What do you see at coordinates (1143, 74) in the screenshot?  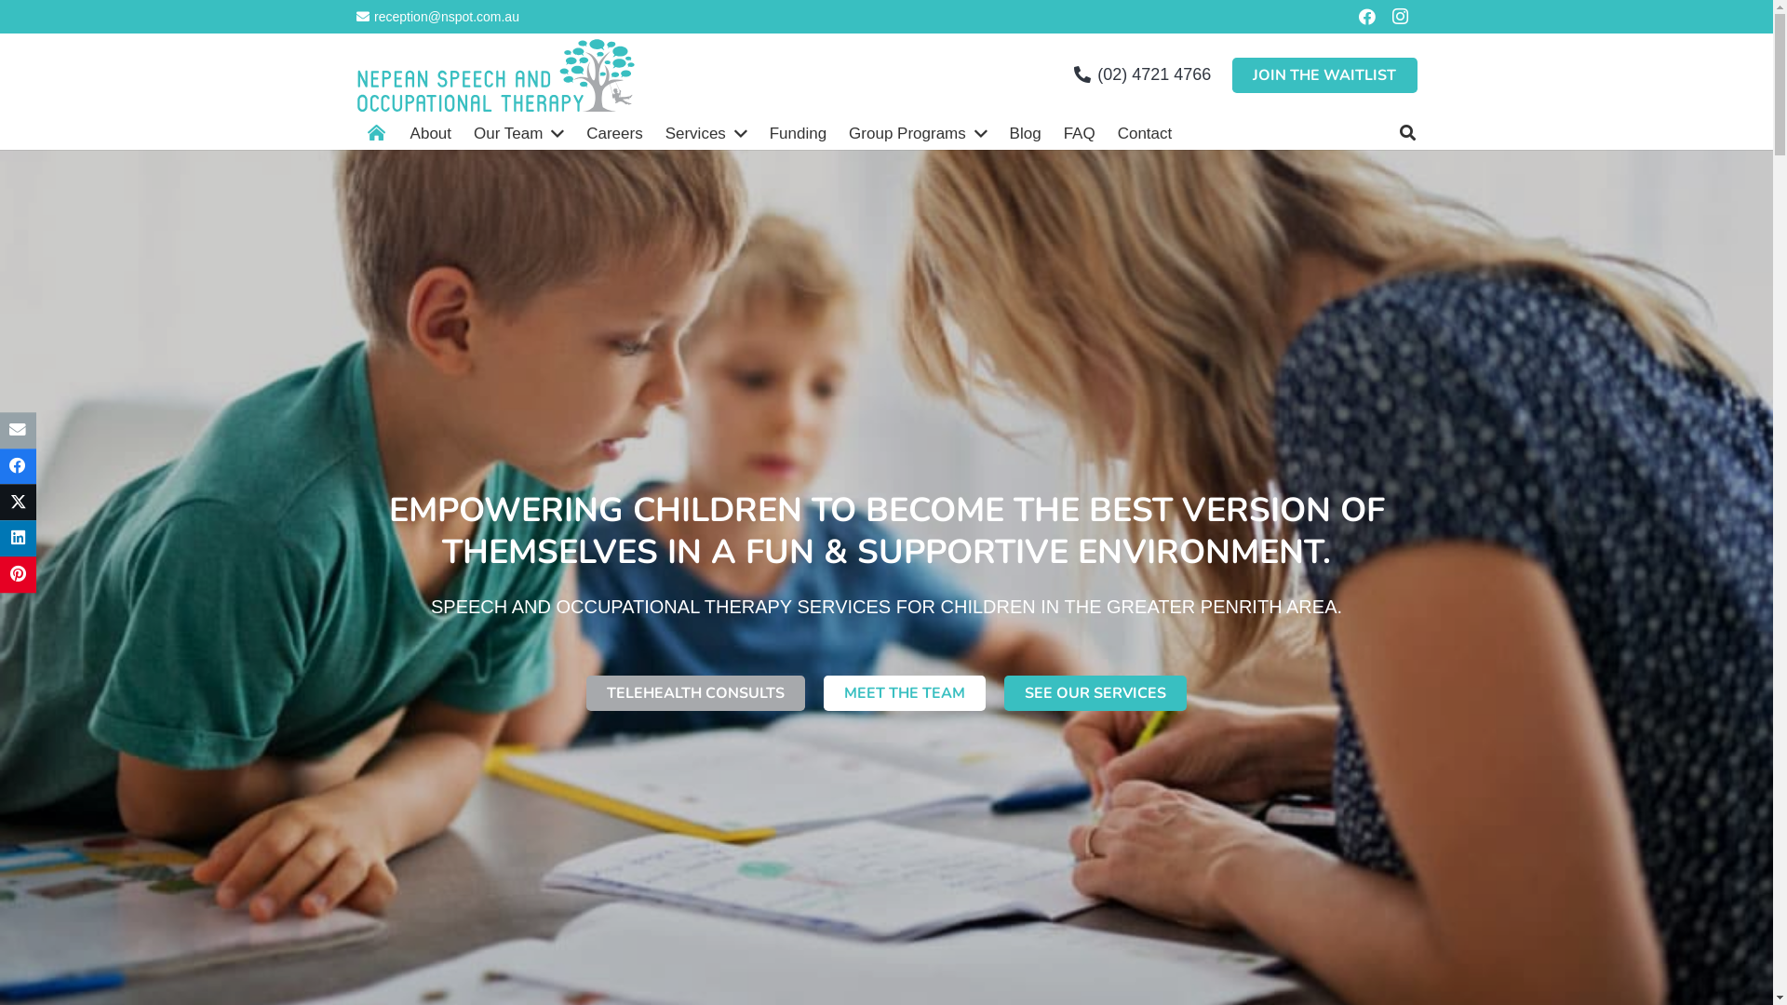 I see `(02) 4721 4766` at bounding box center [1143, 74].